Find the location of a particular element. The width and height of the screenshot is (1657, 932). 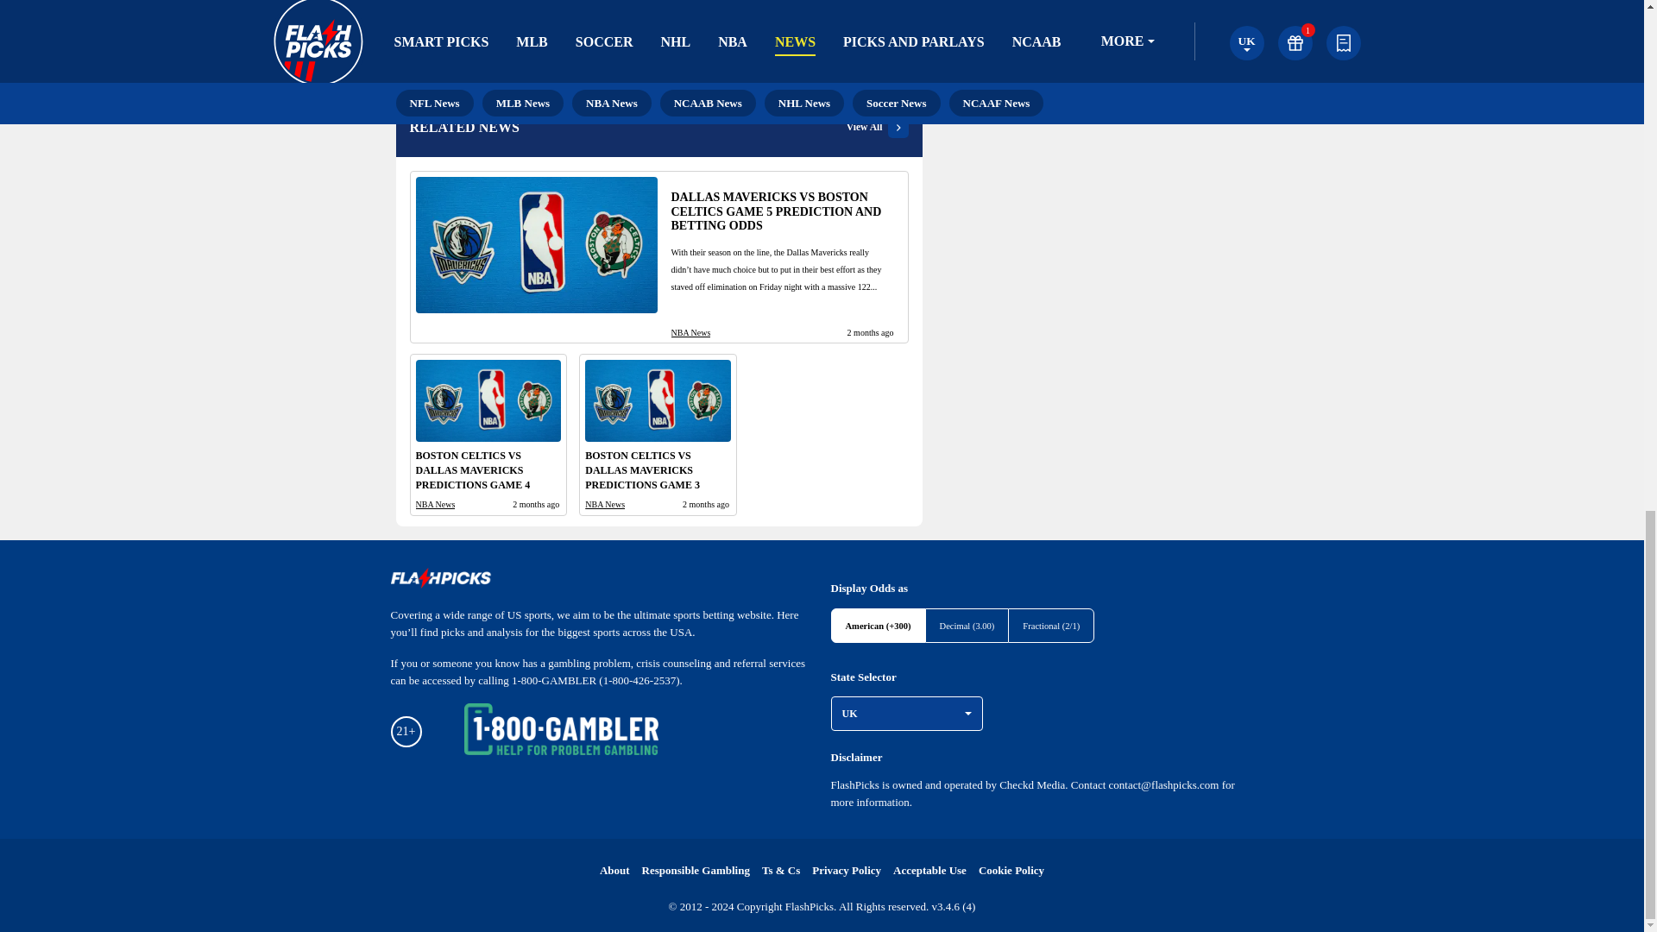

SUBSCRIBE TODAY is located at coordinates (816, 9).